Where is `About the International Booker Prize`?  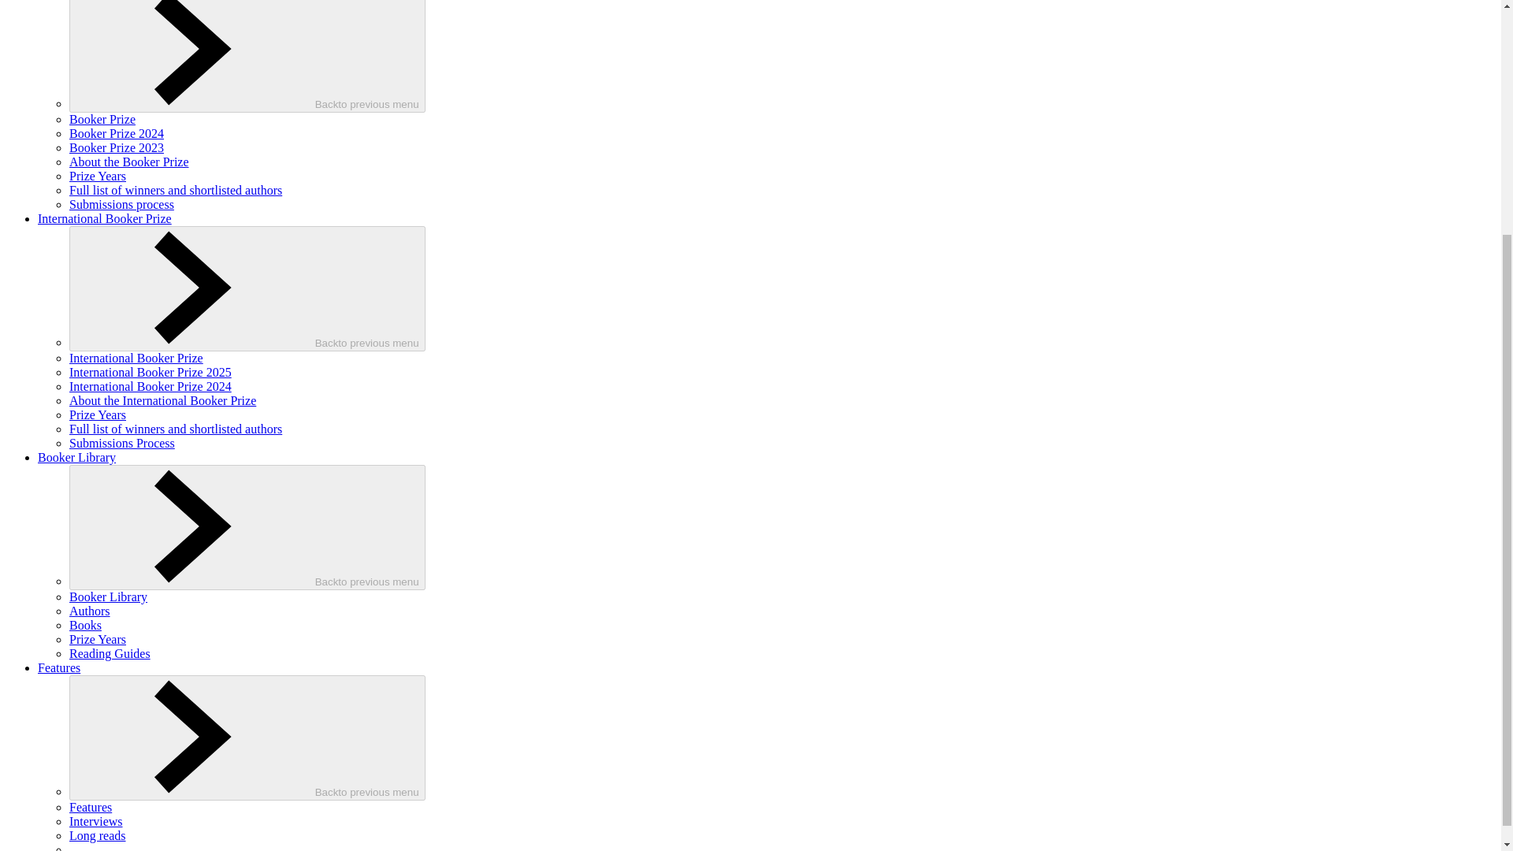
About the International Booker Prize is located at coordinates (162, 400).